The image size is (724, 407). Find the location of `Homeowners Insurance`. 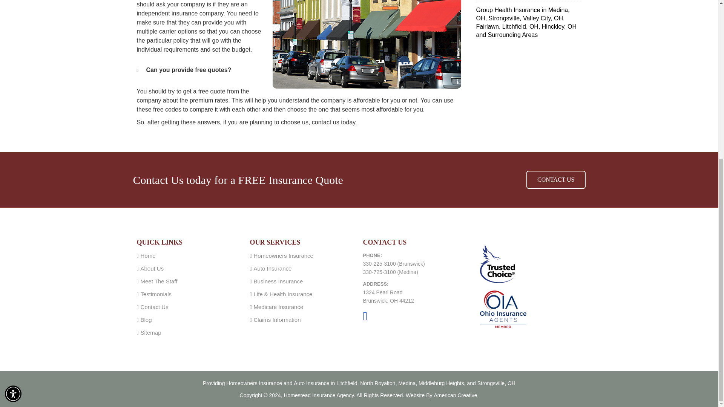

Homeowners Insurance is located at coordinates (283, 256).